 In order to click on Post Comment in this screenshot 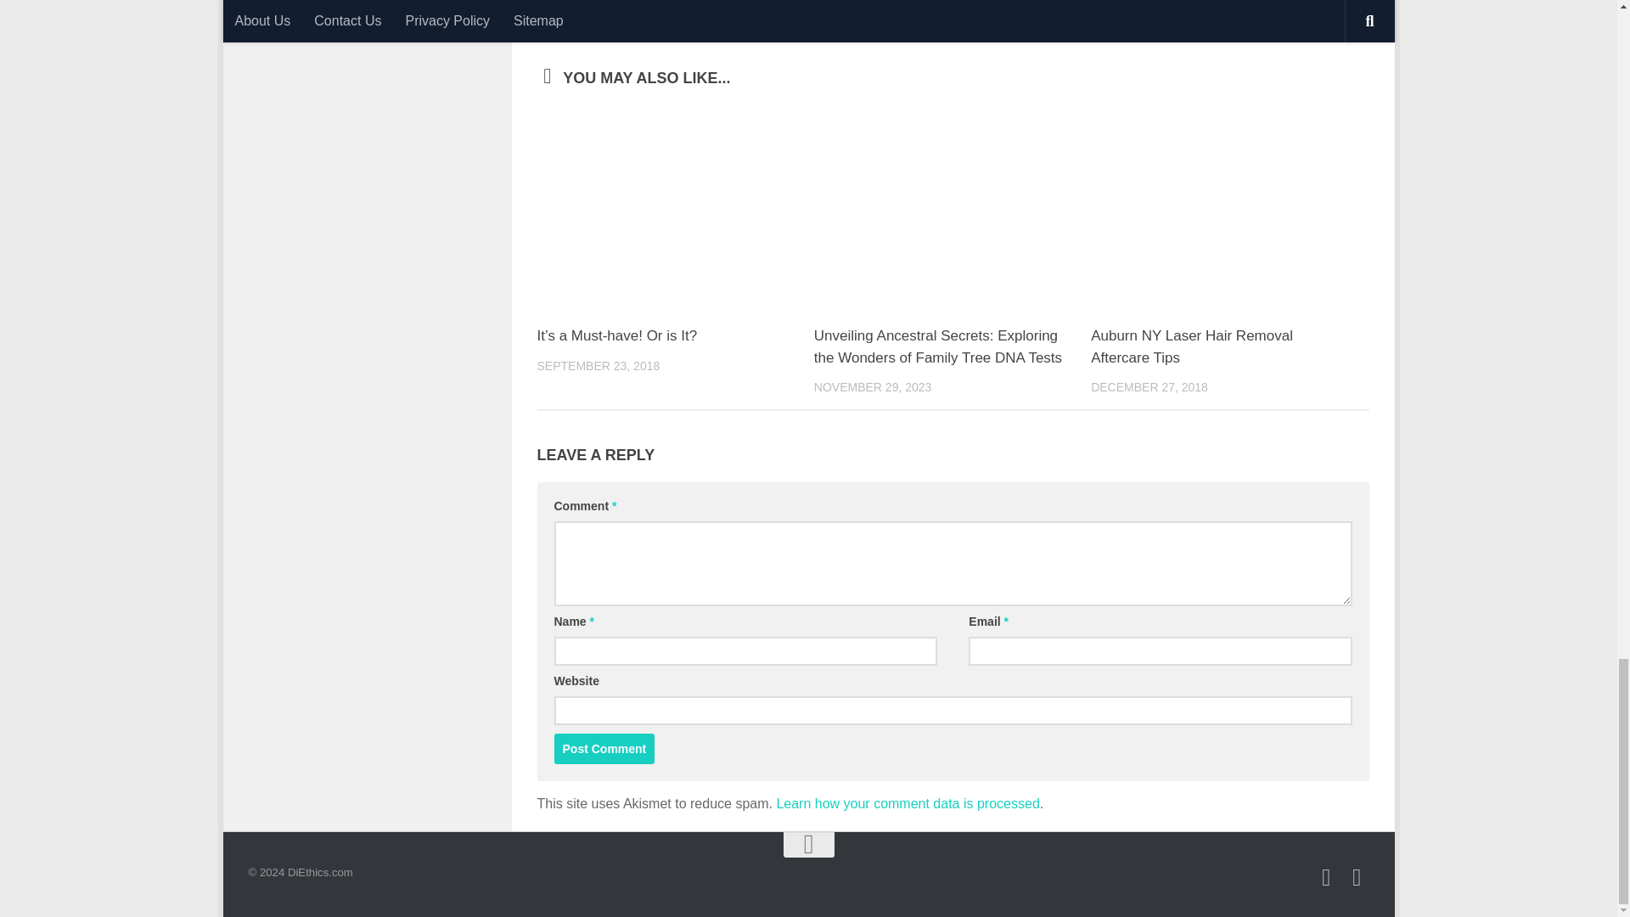, I will do `click(604, 749)`.